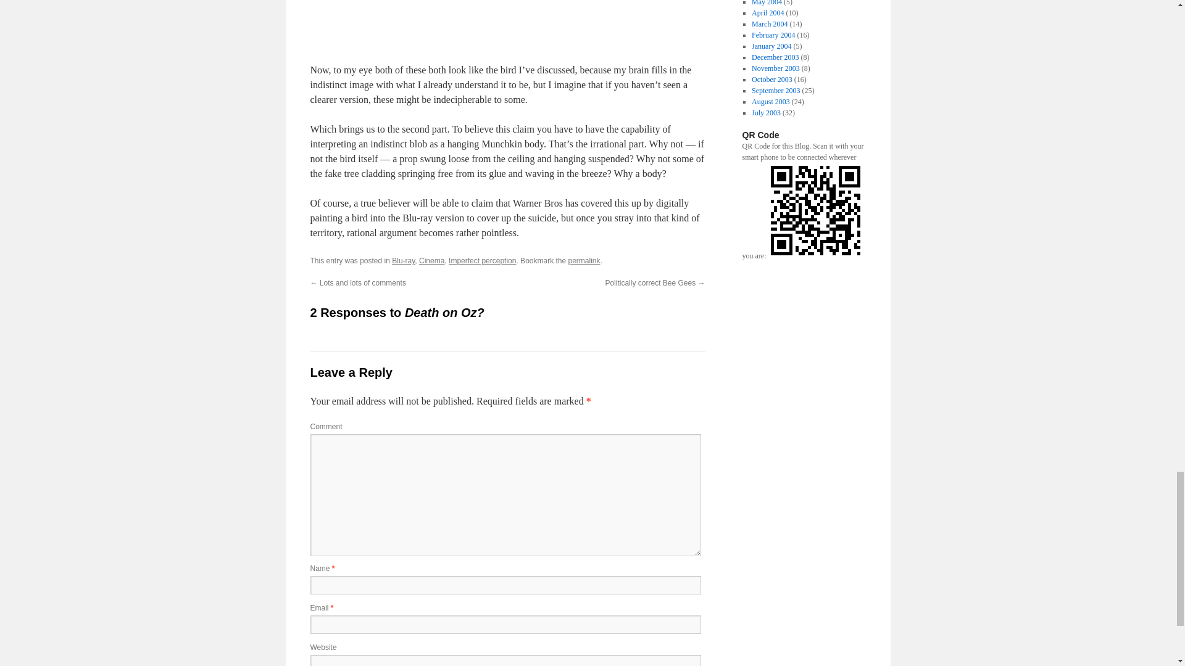  What do you see at coordinates (583, 260) in the screenshot?
I see `Permalink to Death on Oz?` at bounding box center [583, 260].